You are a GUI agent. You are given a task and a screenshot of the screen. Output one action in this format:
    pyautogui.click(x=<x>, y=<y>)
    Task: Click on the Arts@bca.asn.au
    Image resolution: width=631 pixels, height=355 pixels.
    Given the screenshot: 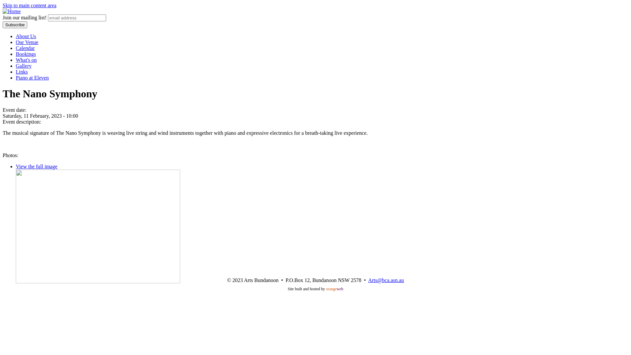 What is the action you would take?
    pyautogui.click(x=386, y=280)
    